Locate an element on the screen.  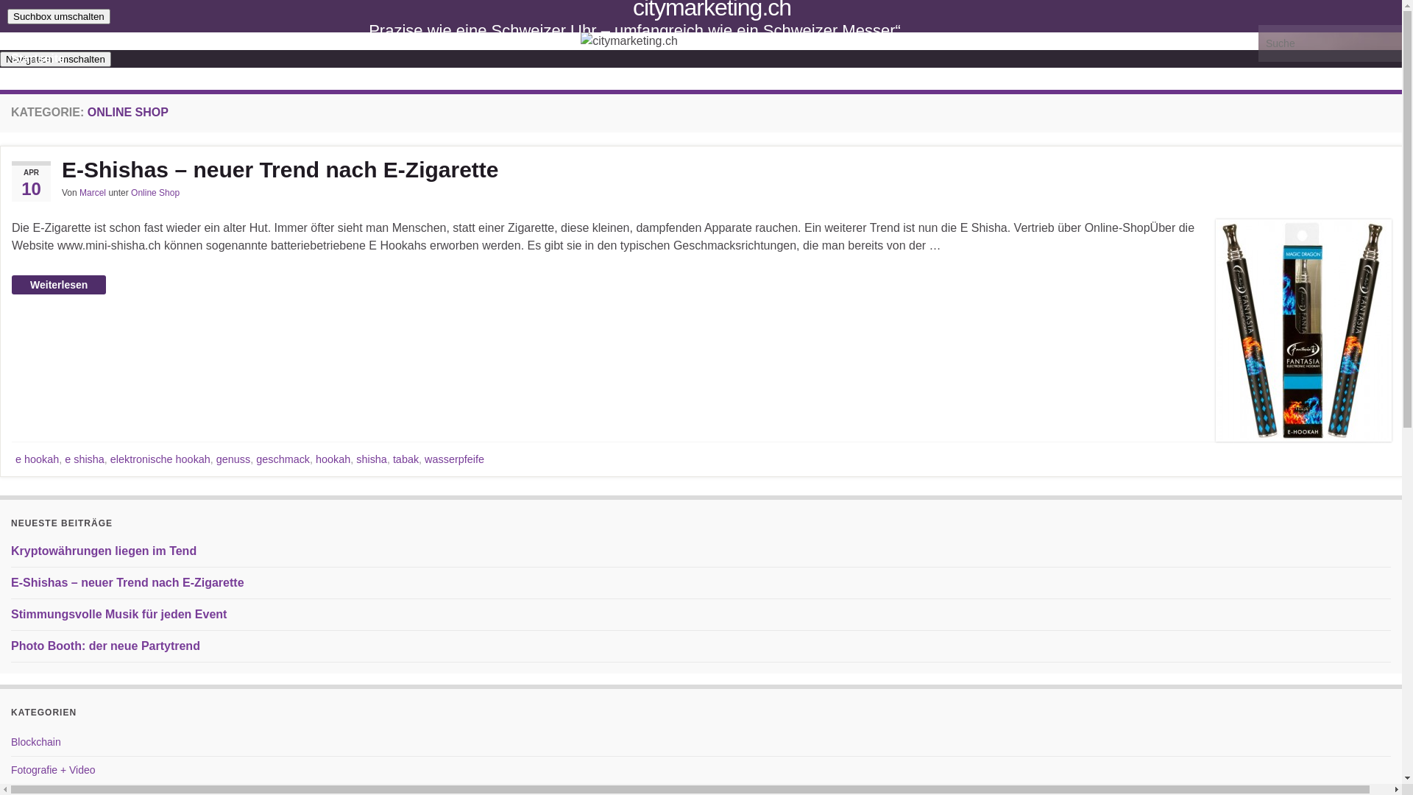
e hookah is located at coordinates (37, 459).